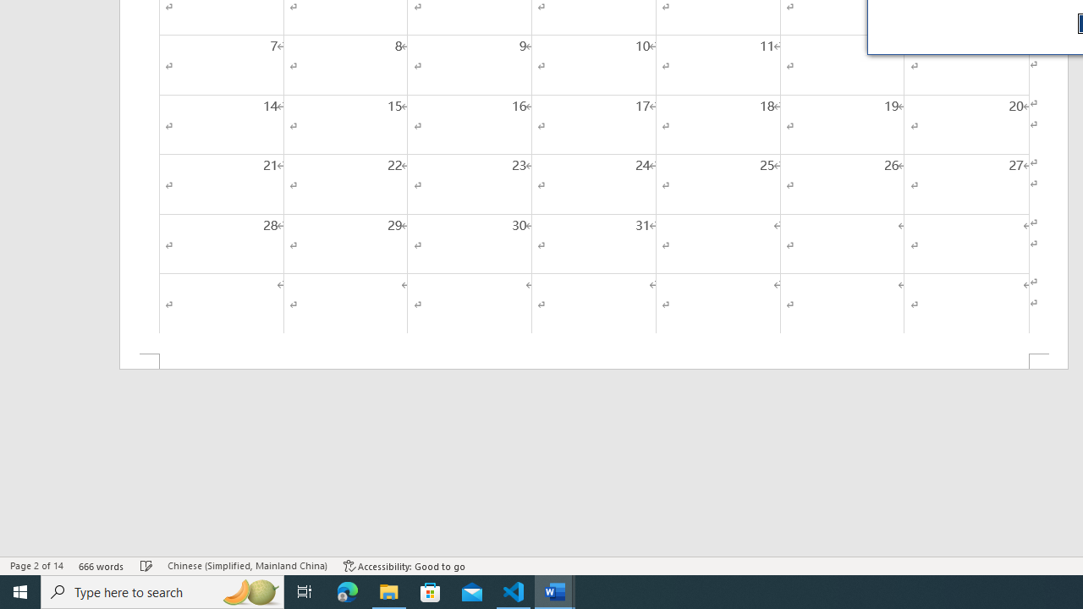  What do you see at coordinates (389, 592) in the screenshot?
I see `File Explorer - 1 running window` at bounding box center [389, 592].